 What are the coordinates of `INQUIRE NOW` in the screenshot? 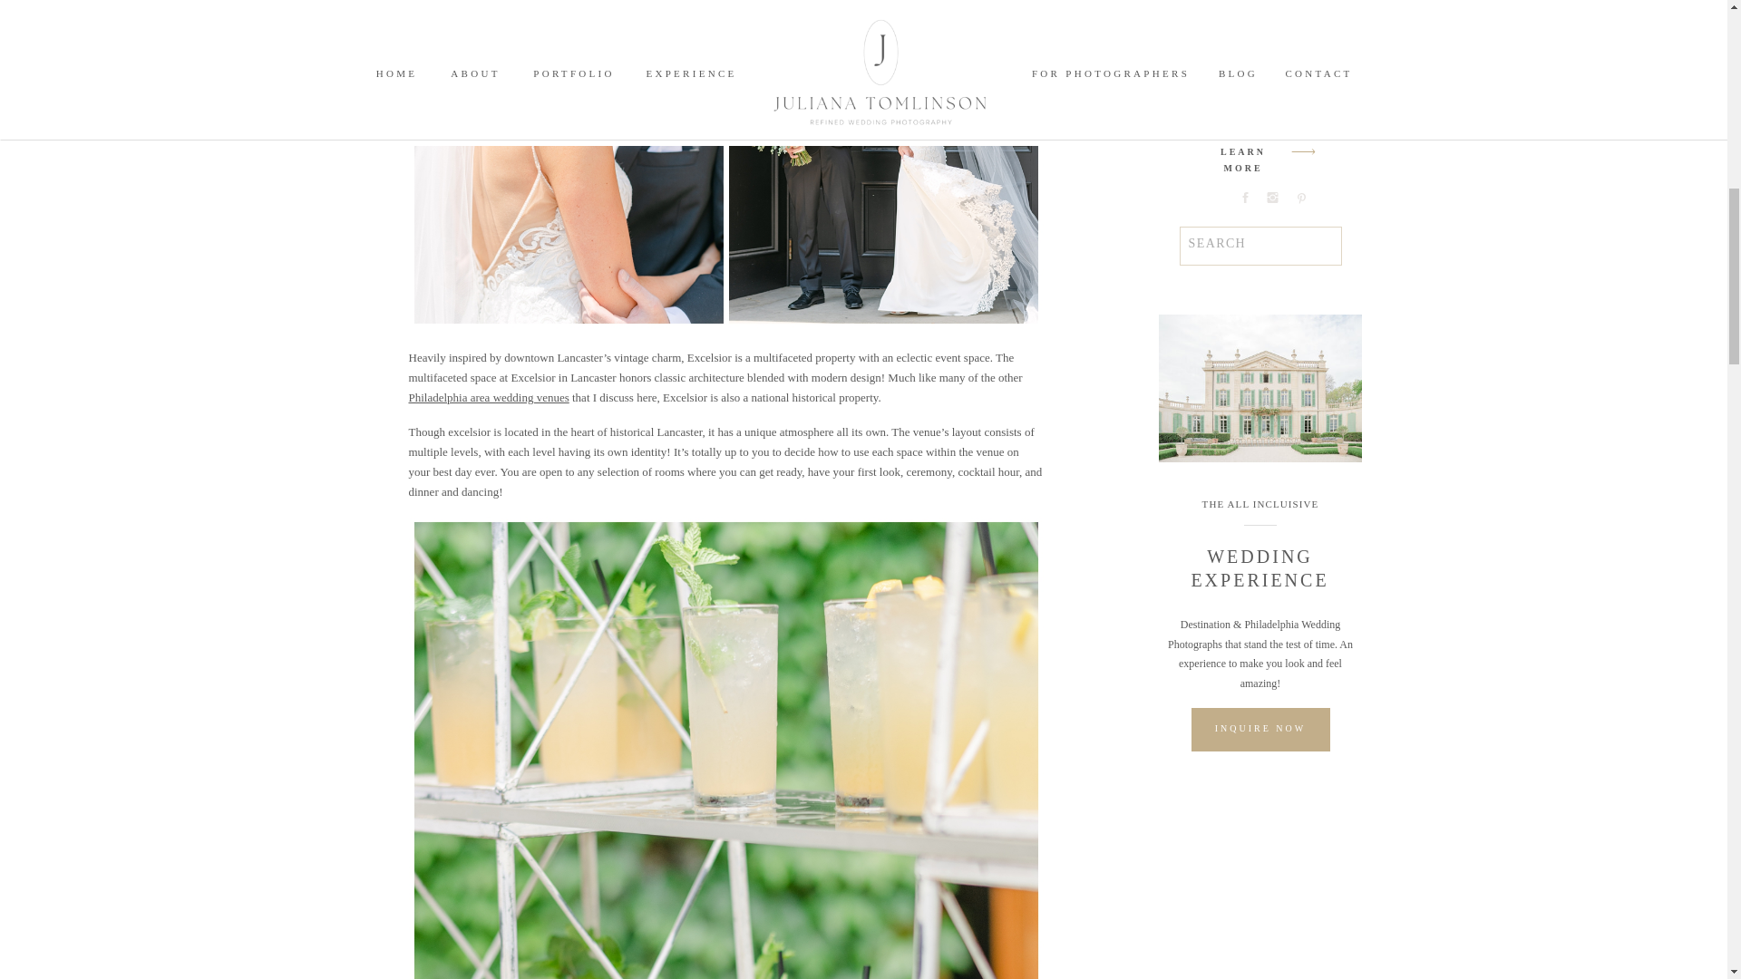 It's located at (1259, 729).